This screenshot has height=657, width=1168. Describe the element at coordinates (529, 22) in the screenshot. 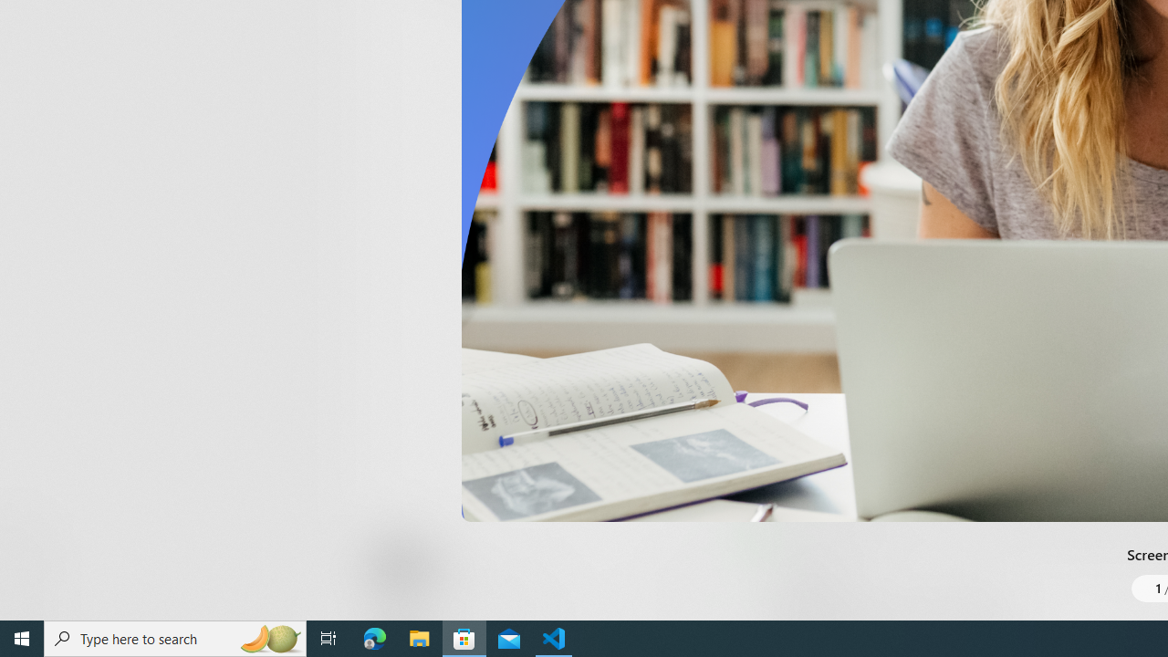

I see `Social` at that location.